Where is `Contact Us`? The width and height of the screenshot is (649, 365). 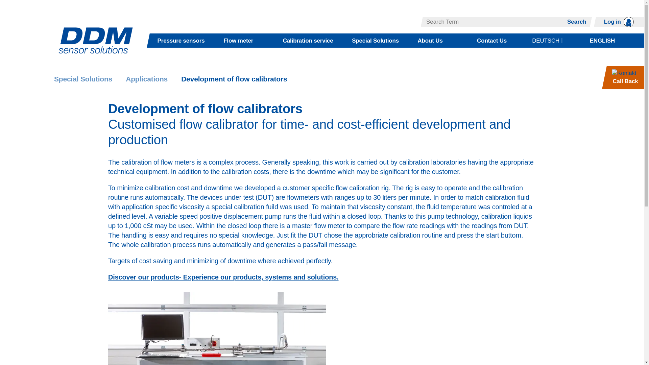
Contact Us is located at coordinates (492, 41).